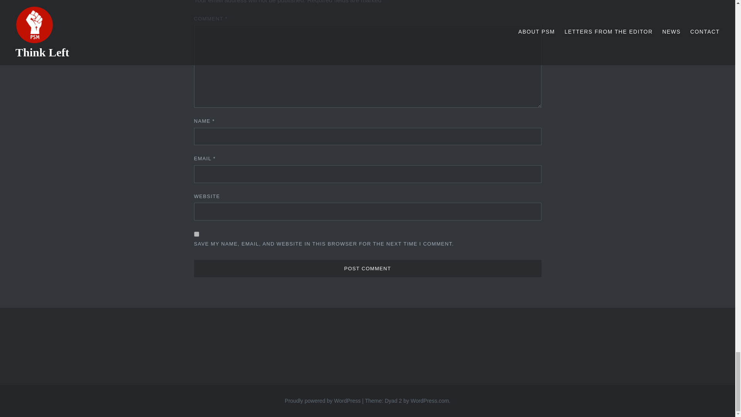 The image size is (741, 417). I want to click on yes, so click(196, 234).